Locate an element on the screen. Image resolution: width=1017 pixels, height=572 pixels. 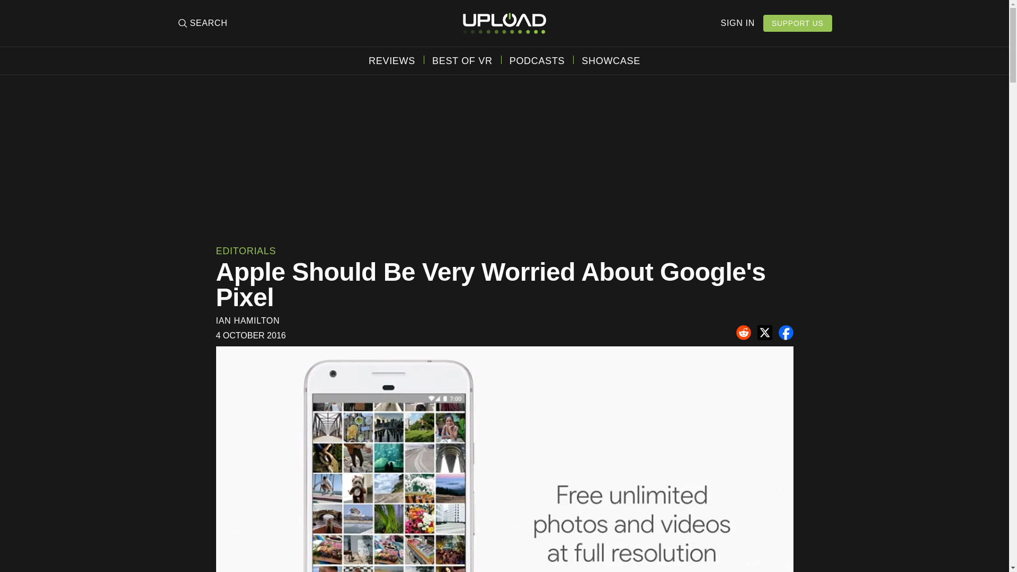
Share to Facebook is located at coordinates (786, 333).